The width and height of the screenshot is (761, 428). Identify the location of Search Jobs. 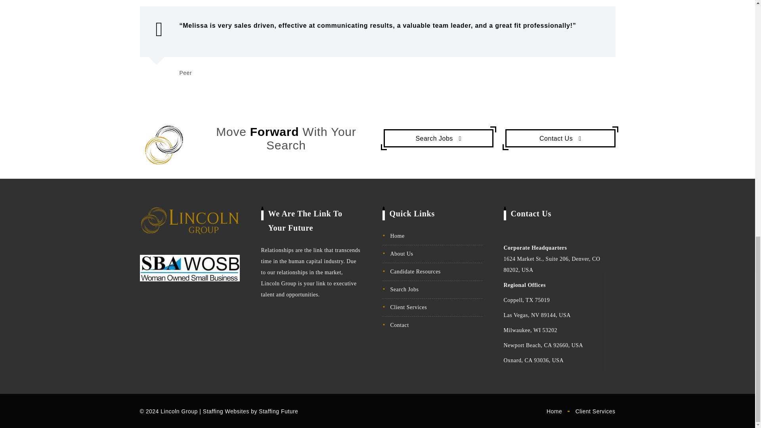
(438, 138).